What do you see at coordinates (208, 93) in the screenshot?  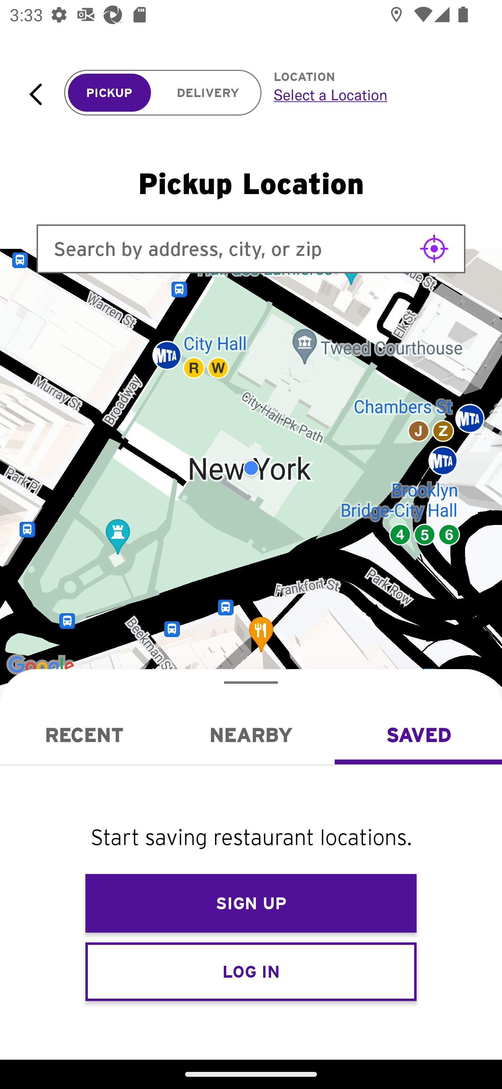 I see `DELIVERY` at bounding box center [208, 93].